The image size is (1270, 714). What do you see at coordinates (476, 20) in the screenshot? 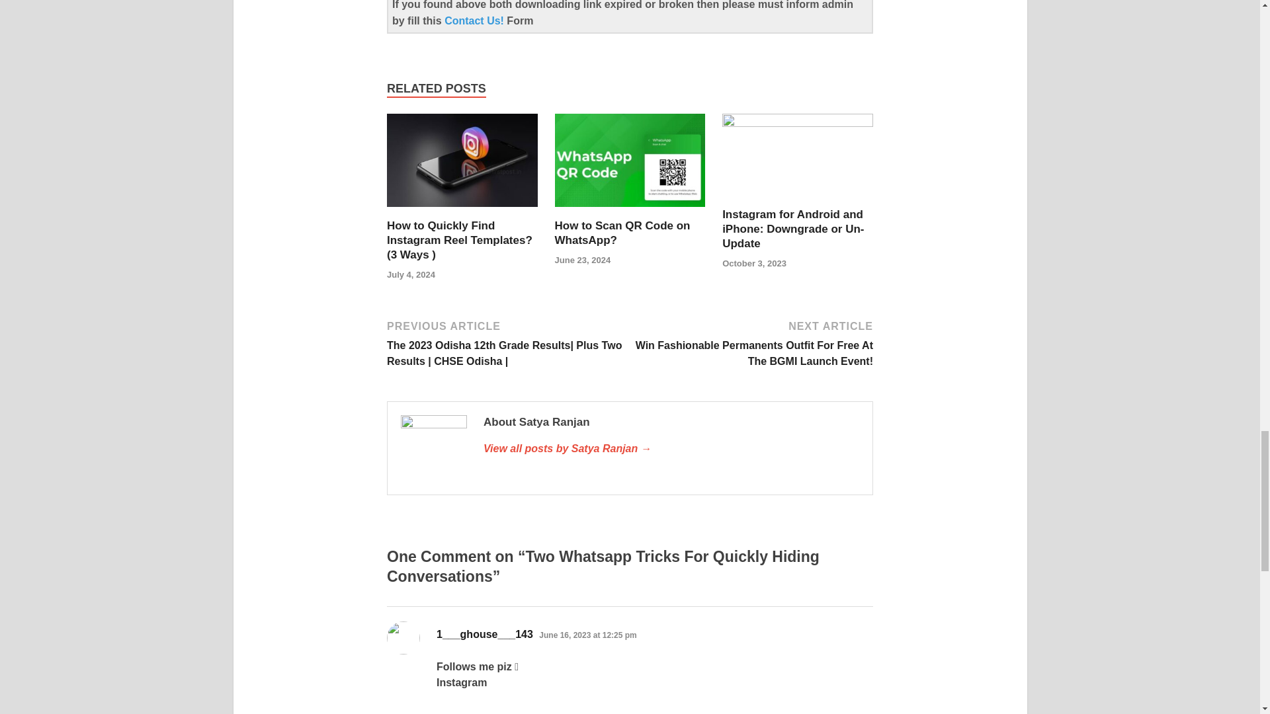
I see `Contact Us!` at bounding box center [476, 20].